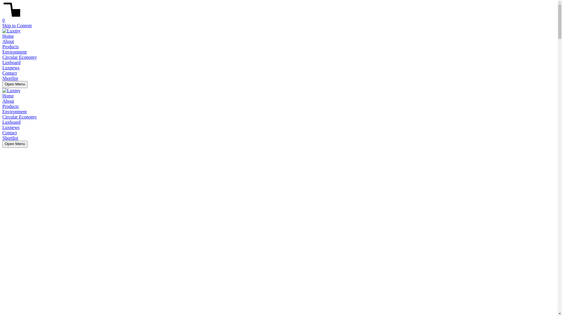 Image resolution: width=562 pixels, height=316 pixels. I want to click on Luxnews, so click(11, 68).